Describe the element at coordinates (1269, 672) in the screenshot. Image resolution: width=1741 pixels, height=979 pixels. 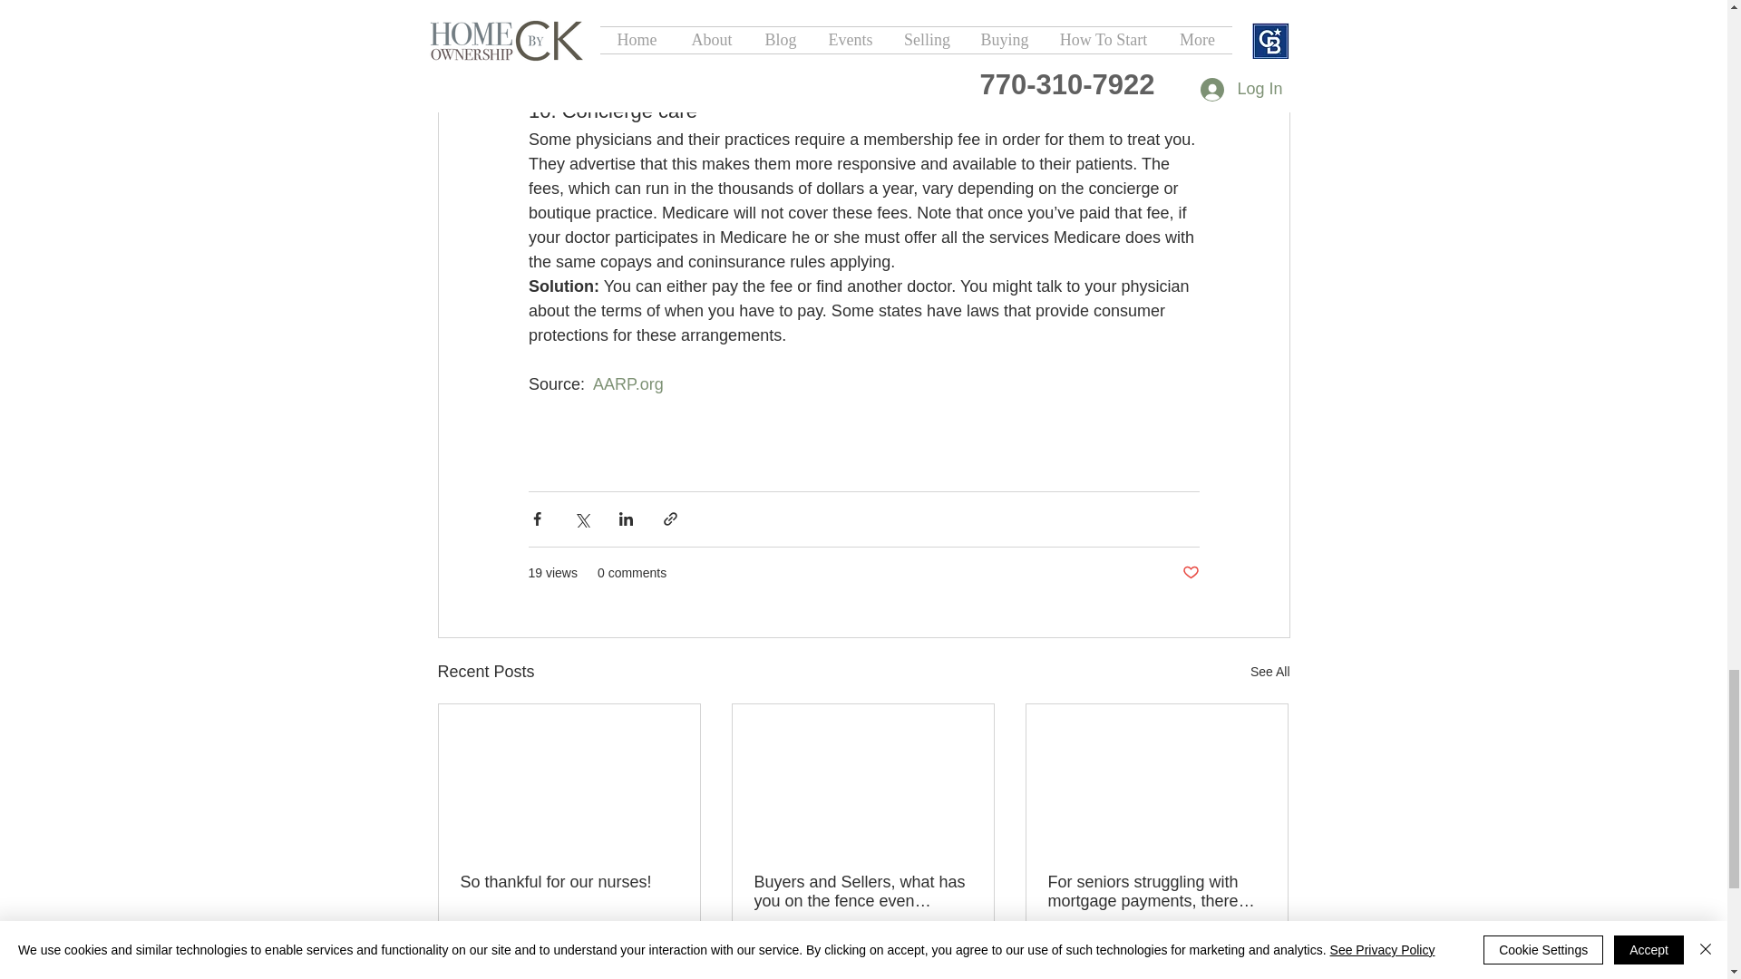
I see `See All` at that location.